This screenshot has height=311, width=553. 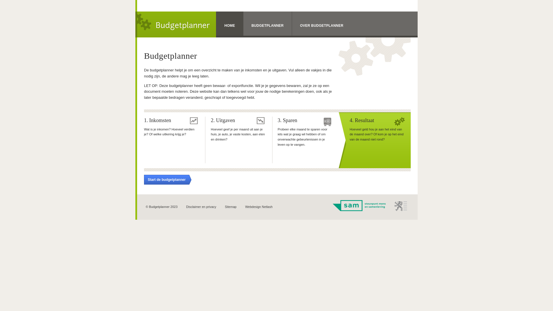 What do you see at coordinates (259, 207) in the screenshot?
I see `Webdesign Netlash` at bounding box center [259, 207].